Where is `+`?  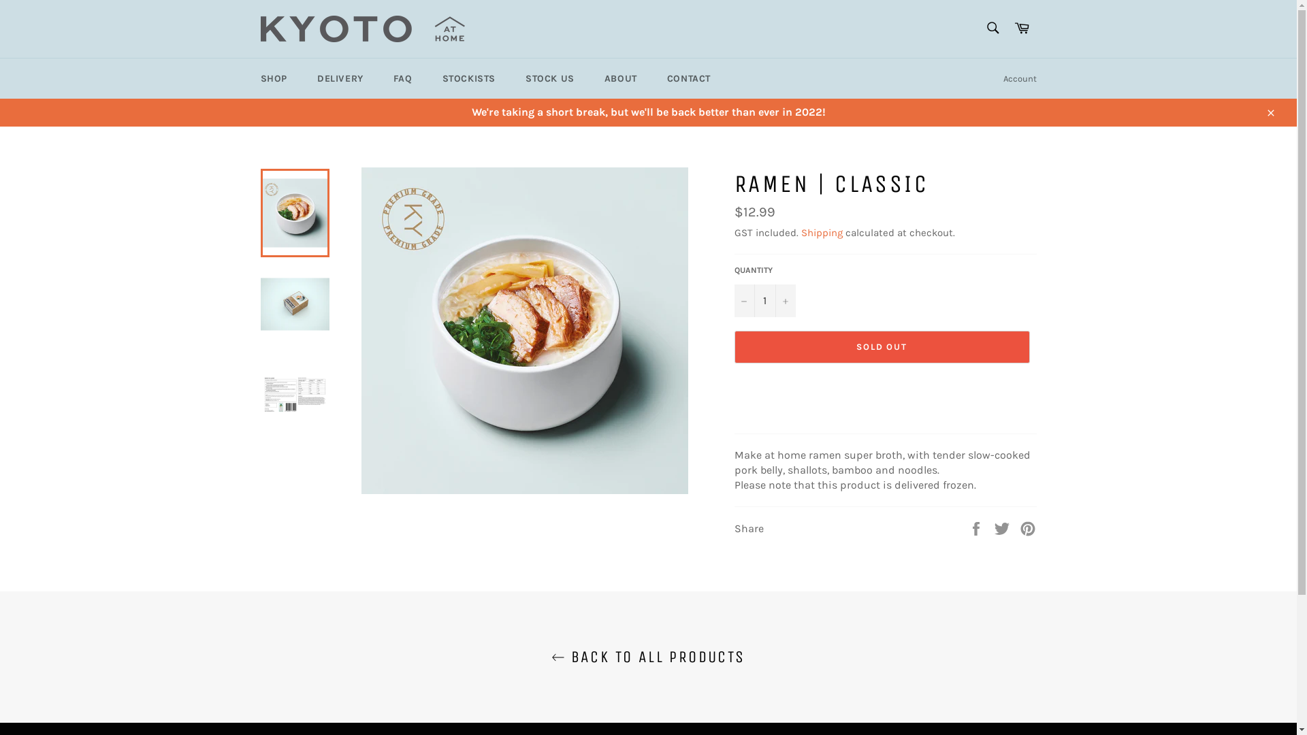
+ is located at coordinates (785, 301).